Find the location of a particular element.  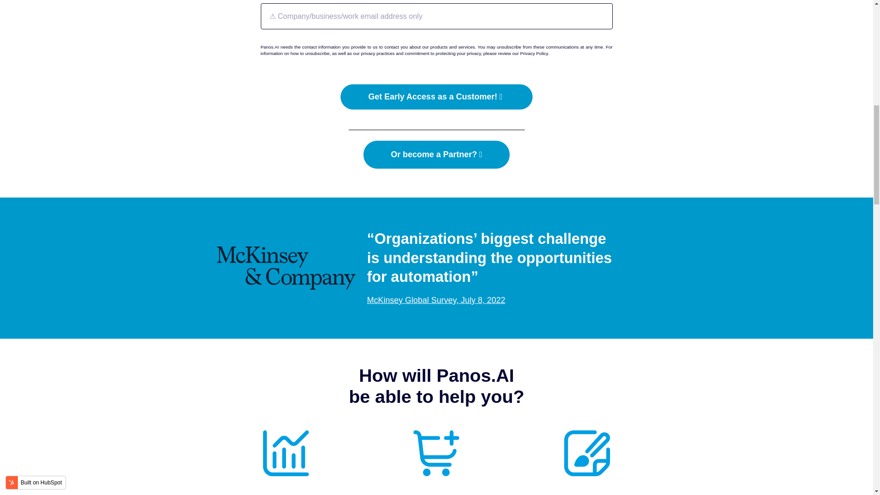

McKinsey Global Survey, July 8, 2022 is located at coordinates (436, 300).